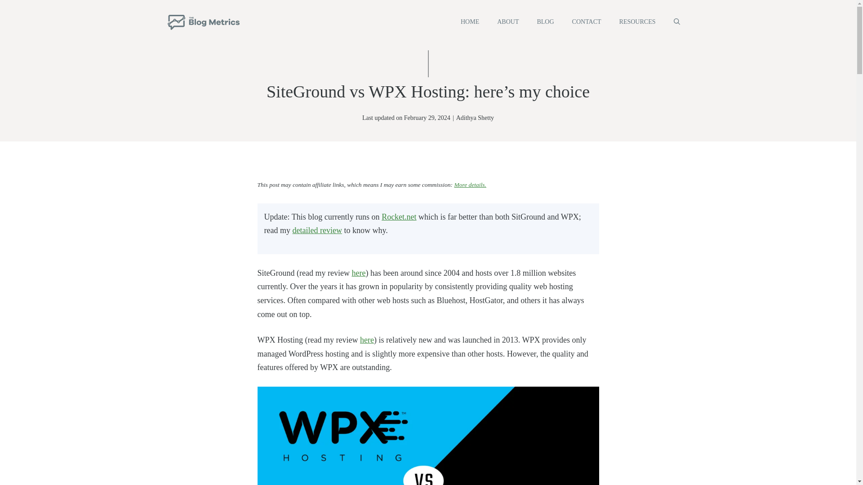  What do you see at coordinates (398, 216) in the screenshot?
I see `Rocket.net` at bounding box center [398, 216].